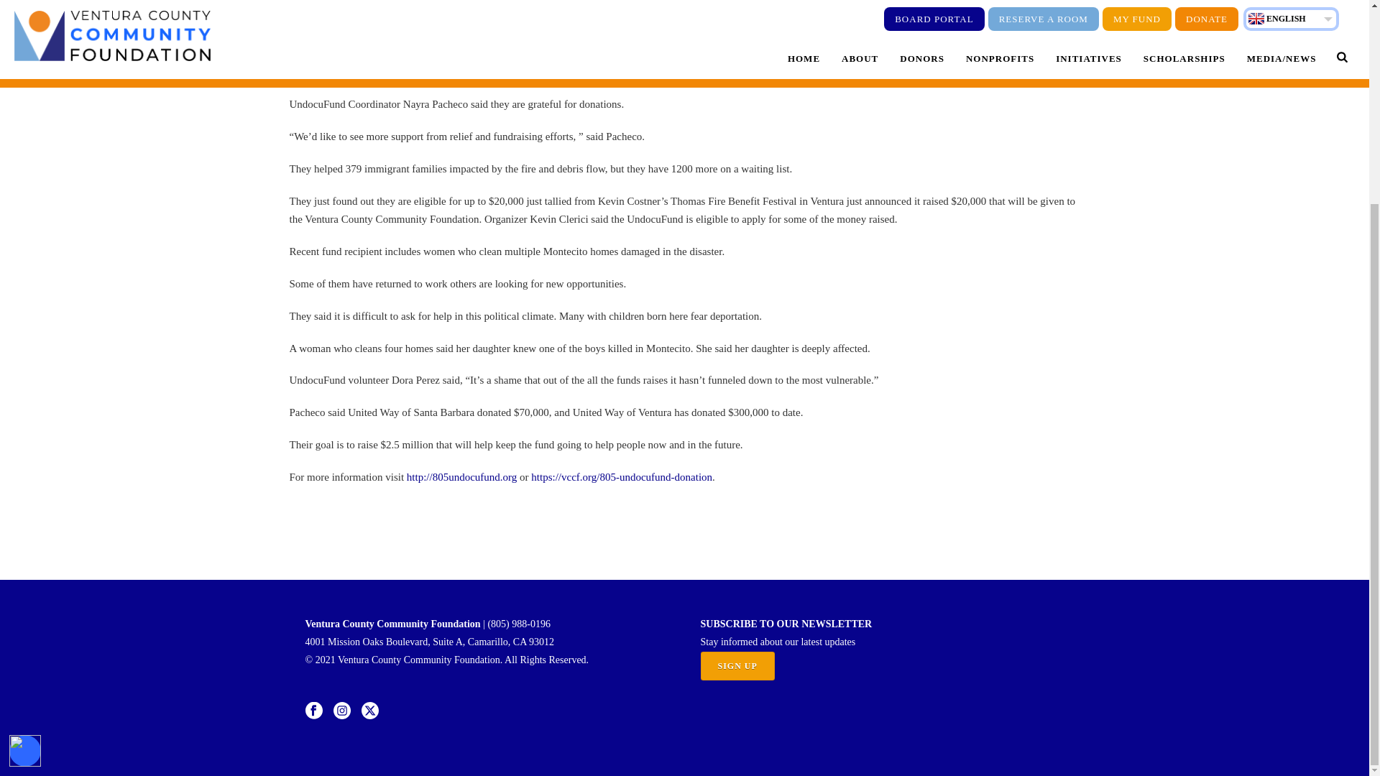  What do you see at coordinates (25, 484) in the screenshot?
I see `Accessibility Menu` at bounding box center [25, 484].